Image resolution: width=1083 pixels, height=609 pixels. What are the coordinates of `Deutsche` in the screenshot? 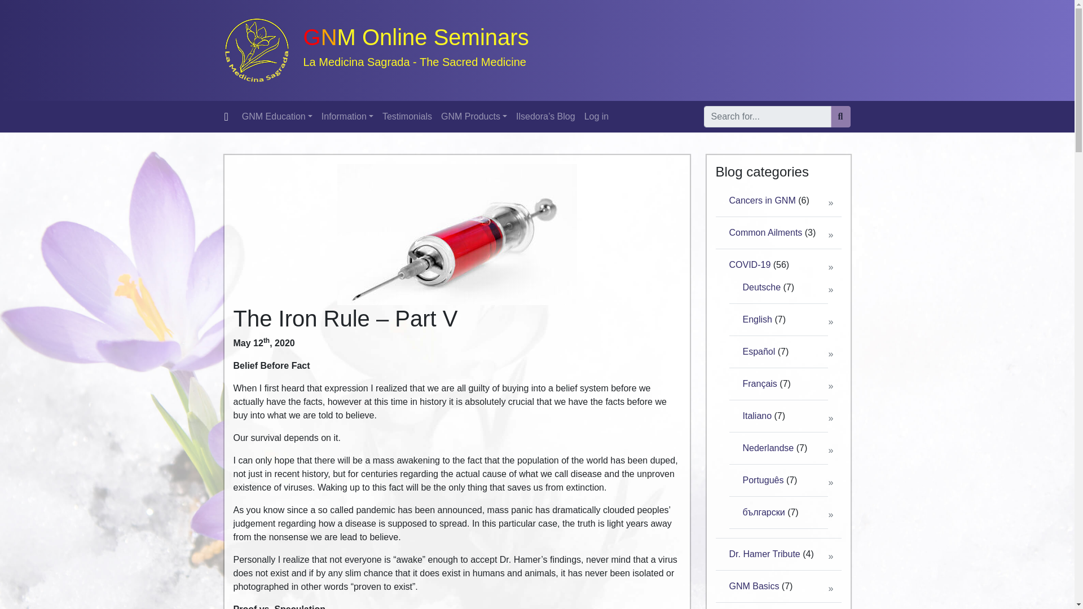 It's located at (761, 288).